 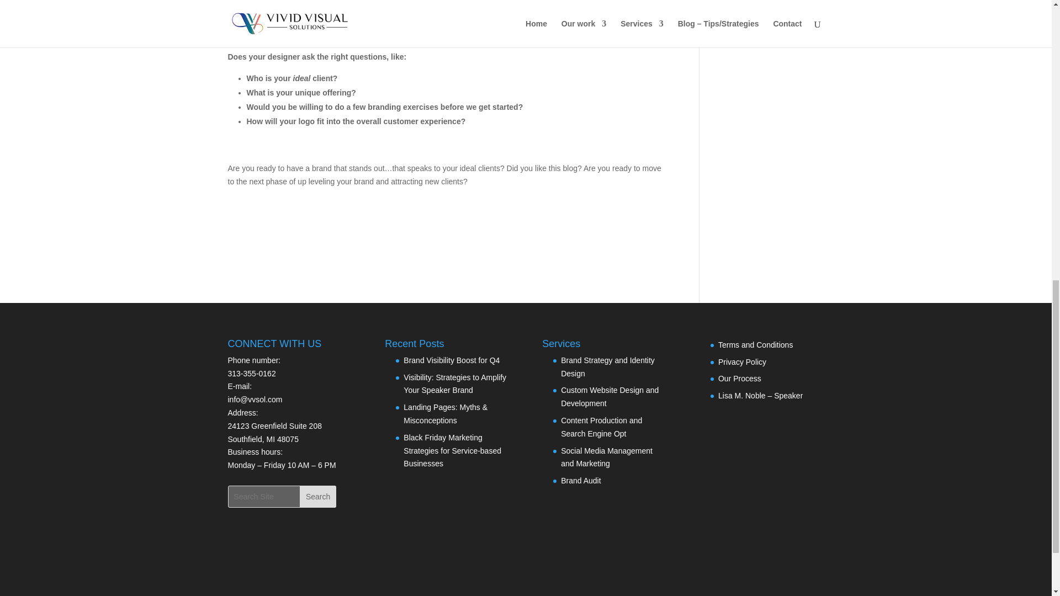 I want to click on Brand Strategy and Identity Design, so click(x=607, y=366).